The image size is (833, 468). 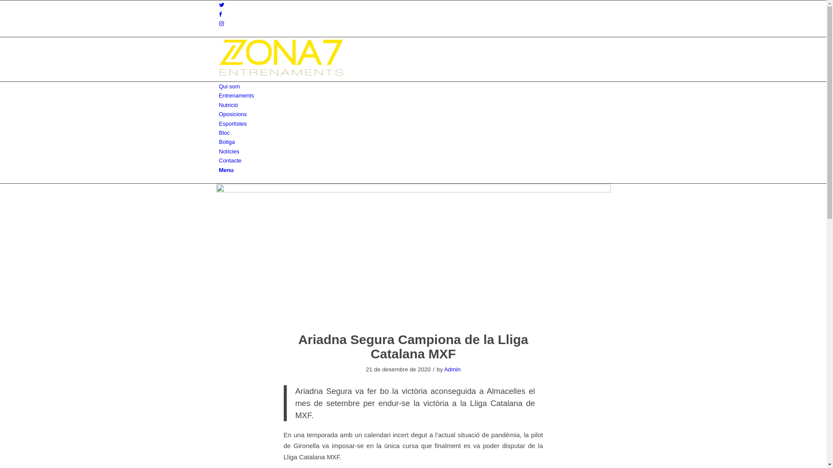 I want to click on Botiga, so click(x=226, y=142).